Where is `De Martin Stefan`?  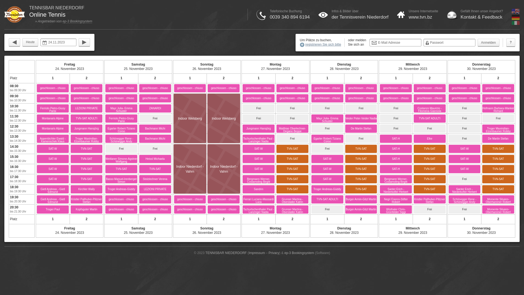 De Martin Stefan is located at coordinates (361, 129).